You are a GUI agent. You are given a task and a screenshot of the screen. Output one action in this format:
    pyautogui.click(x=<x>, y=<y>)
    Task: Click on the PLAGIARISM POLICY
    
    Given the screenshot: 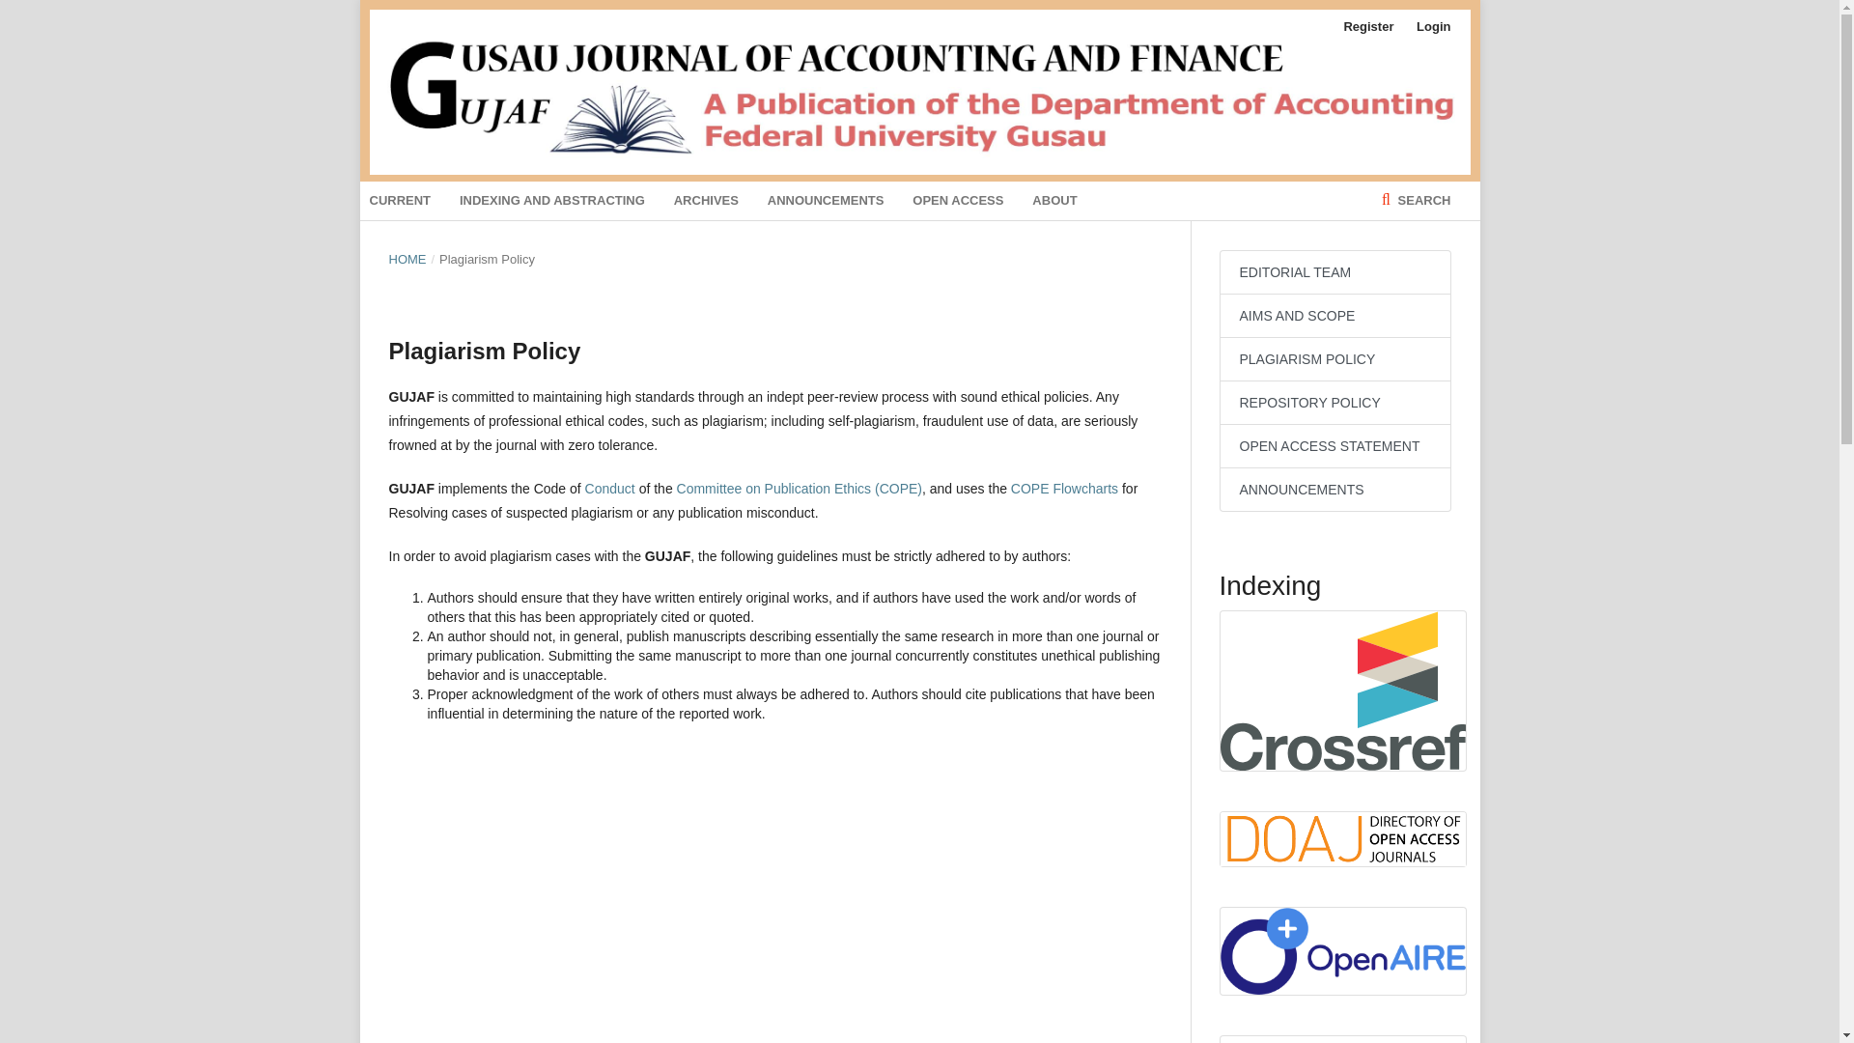 What is the action you would take?
    pyautogui.click(x=1334, y=359)
    